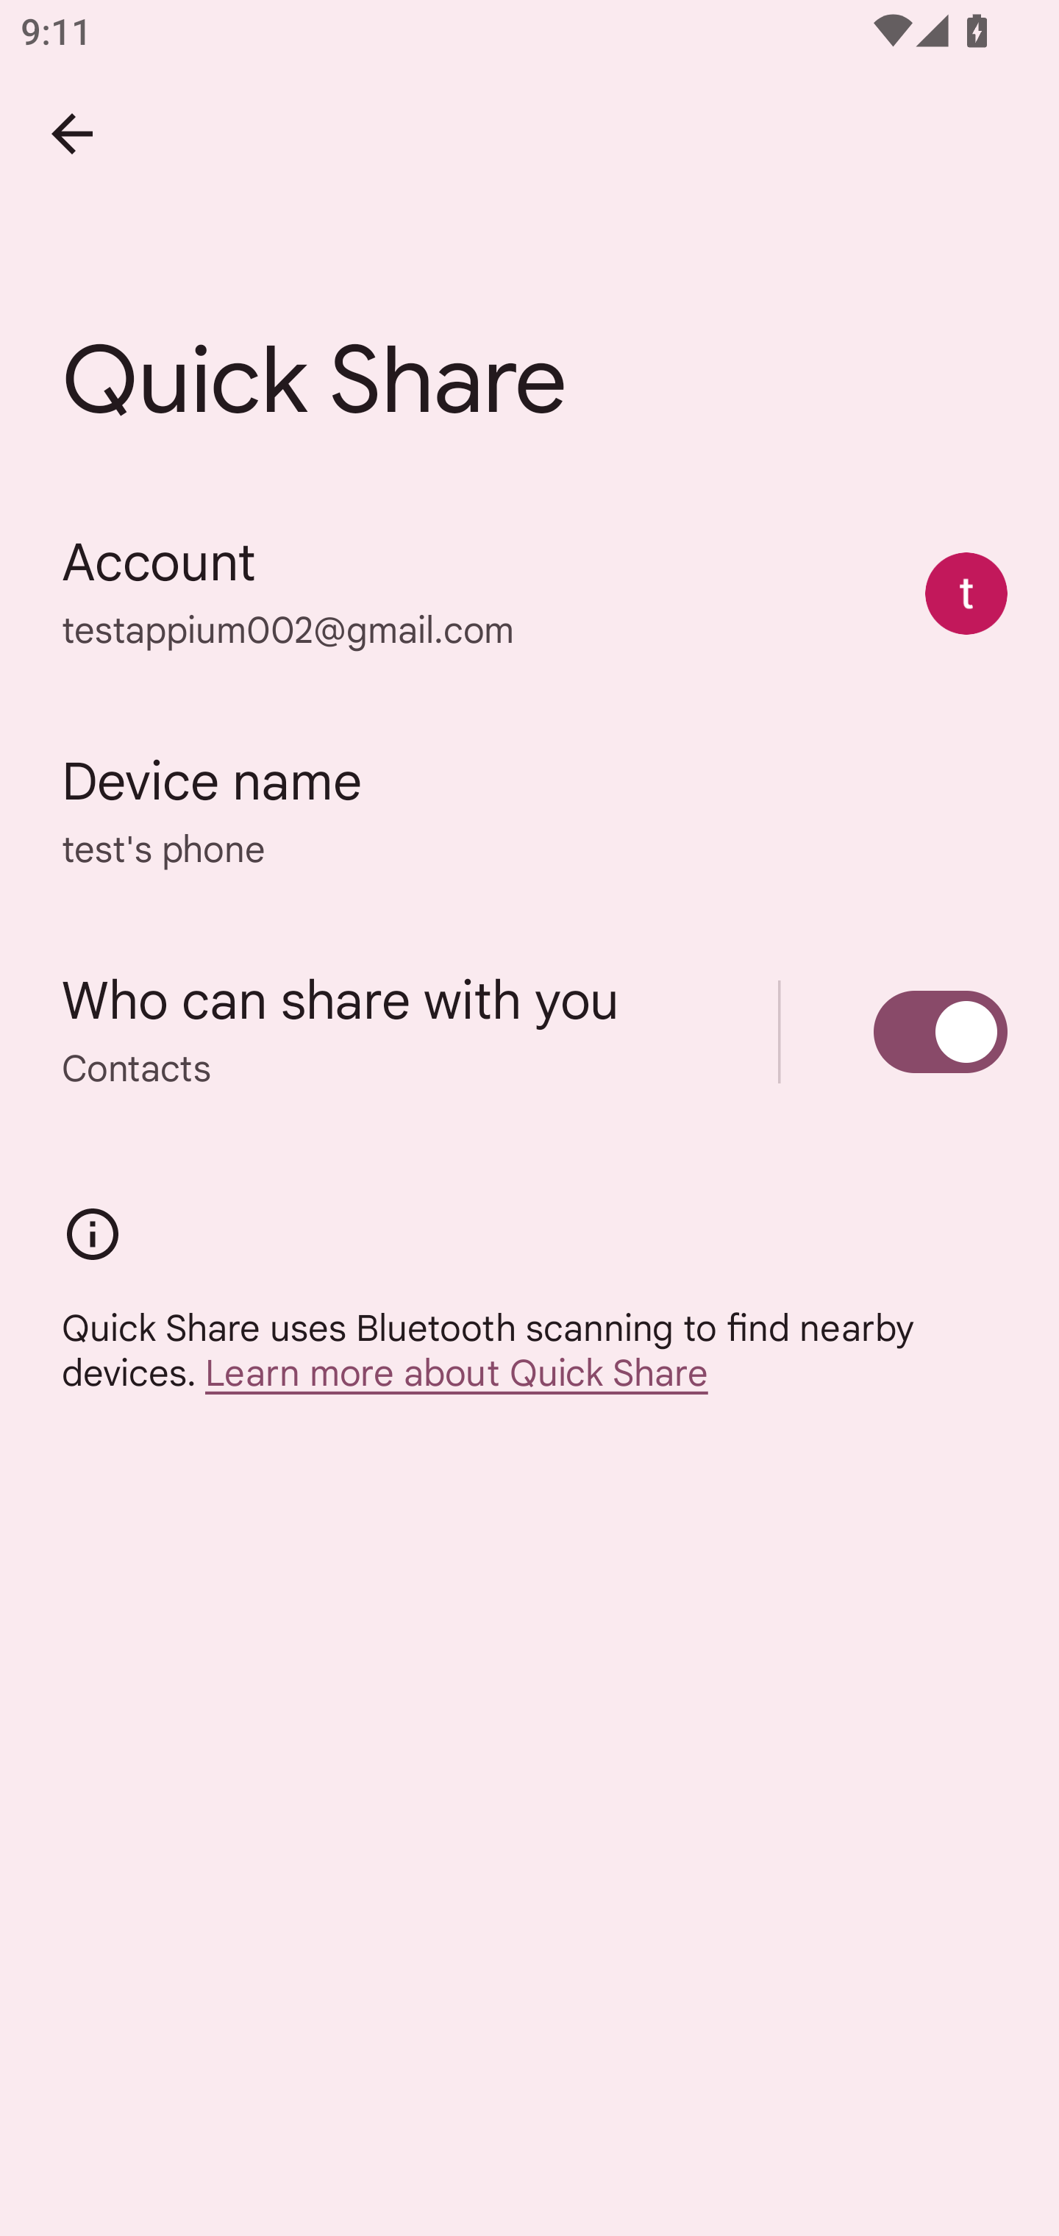 This screenshot has width=1059, height=2236. What do you see at coordinates (72, 134) in the screenshot?
I see `Back` at bounding box center [72, 134].